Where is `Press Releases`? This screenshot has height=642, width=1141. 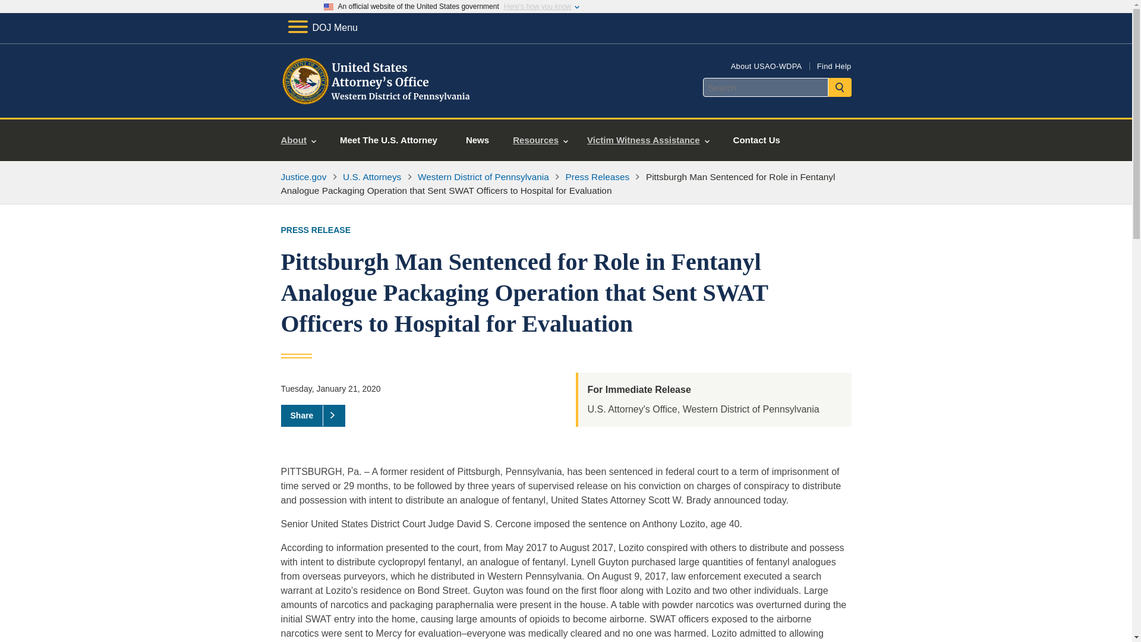 Press Releases is located at coordinates (598, 177).